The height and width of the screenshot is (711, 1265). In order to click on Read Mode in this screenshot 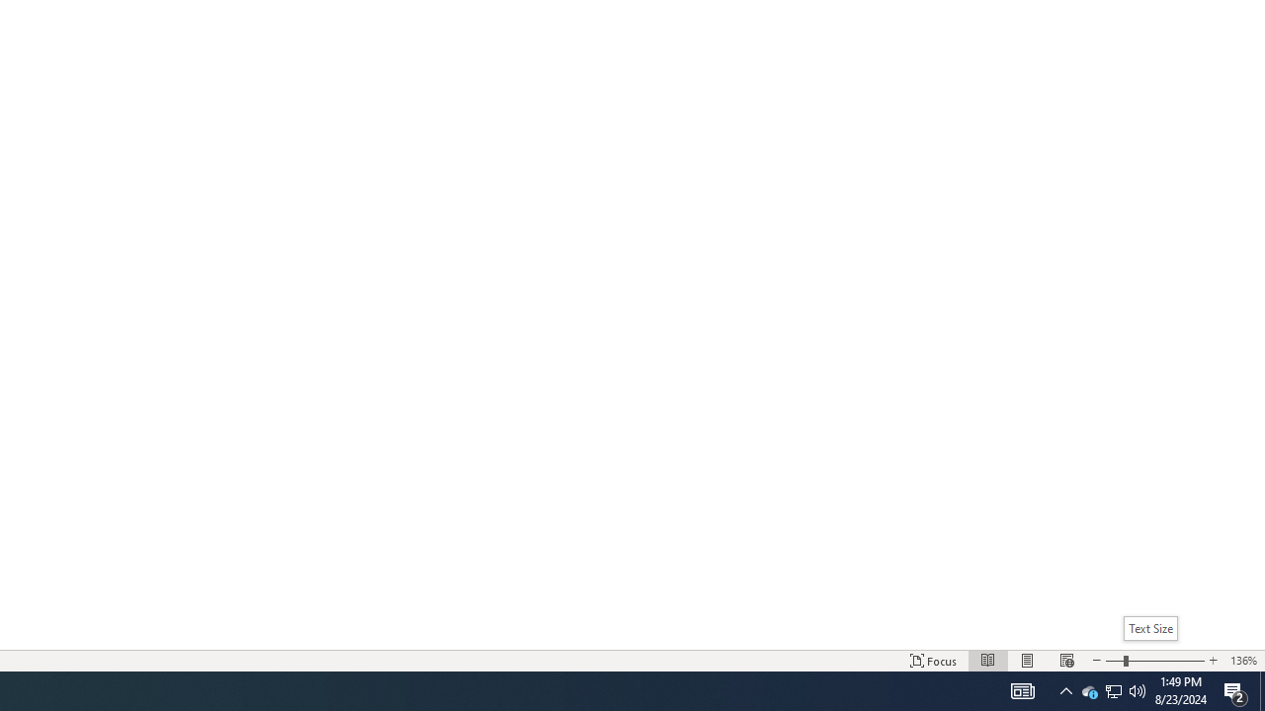, I will do `click(988, 660)`.